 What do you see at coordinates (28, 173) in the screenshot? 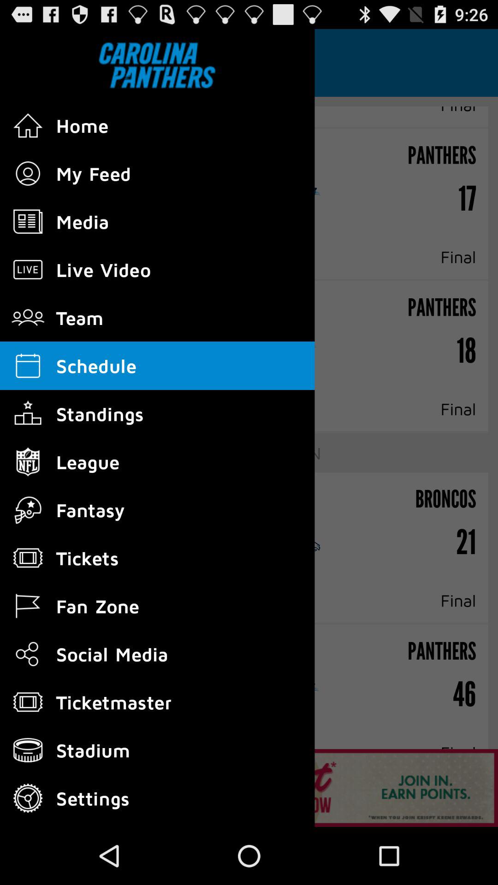
I see `click on the icon to the left of my feed` at bounding box center [28, 173].